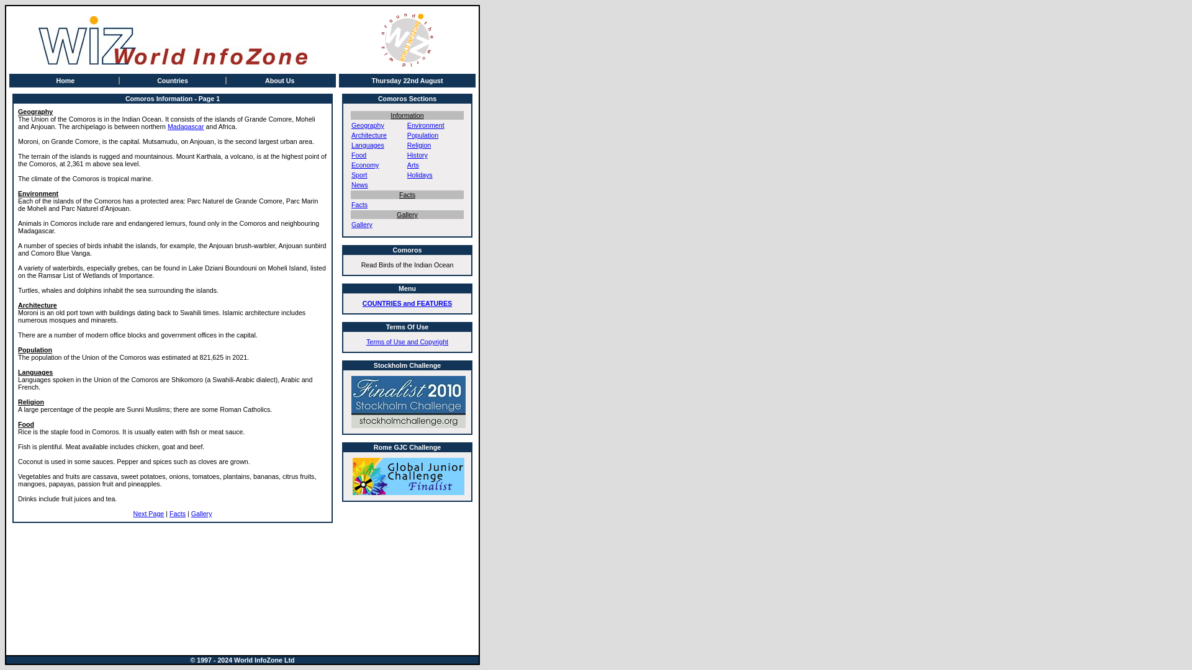  What do you see at coordinates (407, 303) in the screenshot?
I see `COUNTRIES and FEATURES` at bounding box center [407, 303].